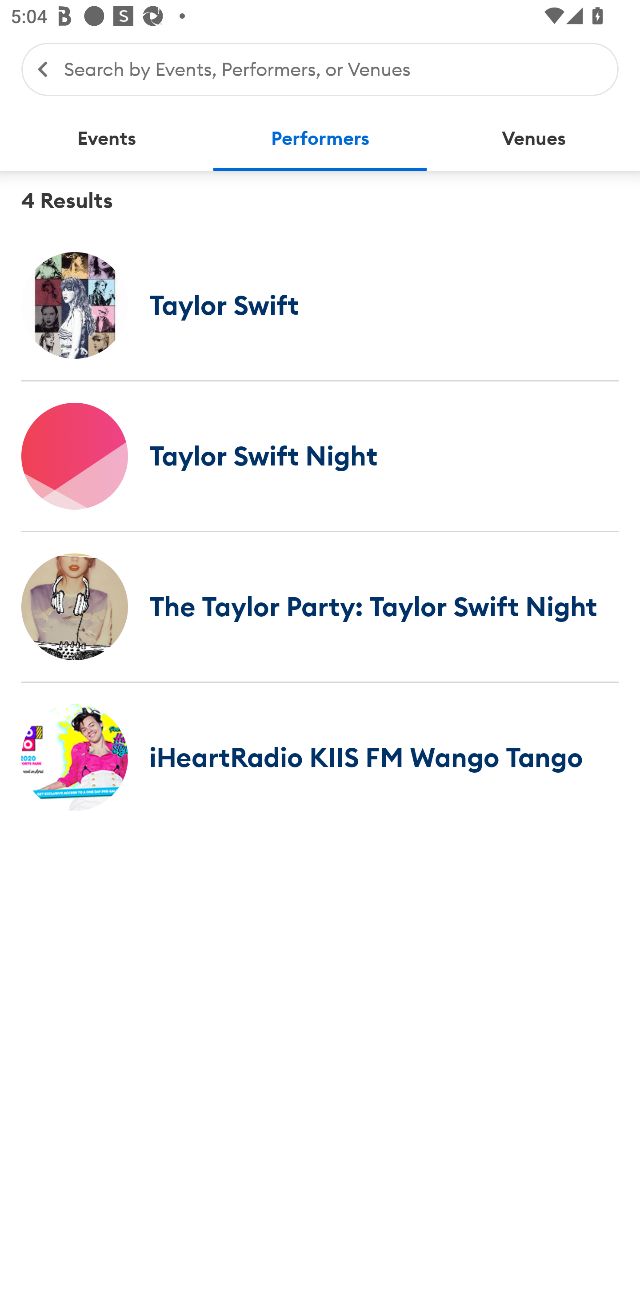  What do you see at coordinates (320, 757) in the screenshot?
I see `iHeartRadio KIIS FM Wango Tango` at bounding box center [320, 757].